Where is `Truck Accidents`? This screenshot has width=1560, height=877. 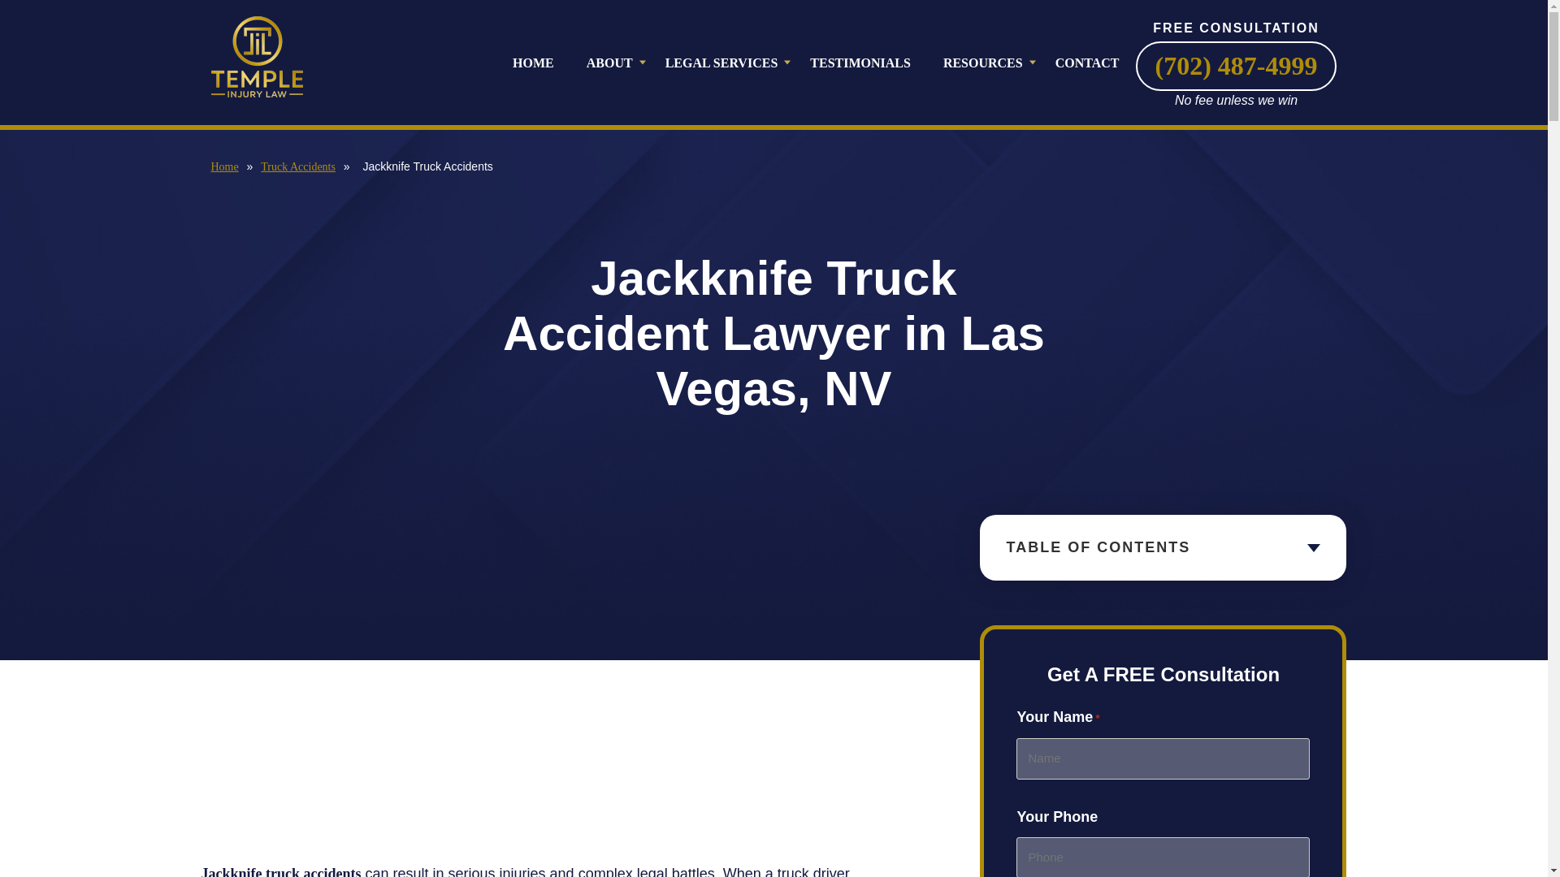 Truck Accidents is located at coordinates (297, 166).